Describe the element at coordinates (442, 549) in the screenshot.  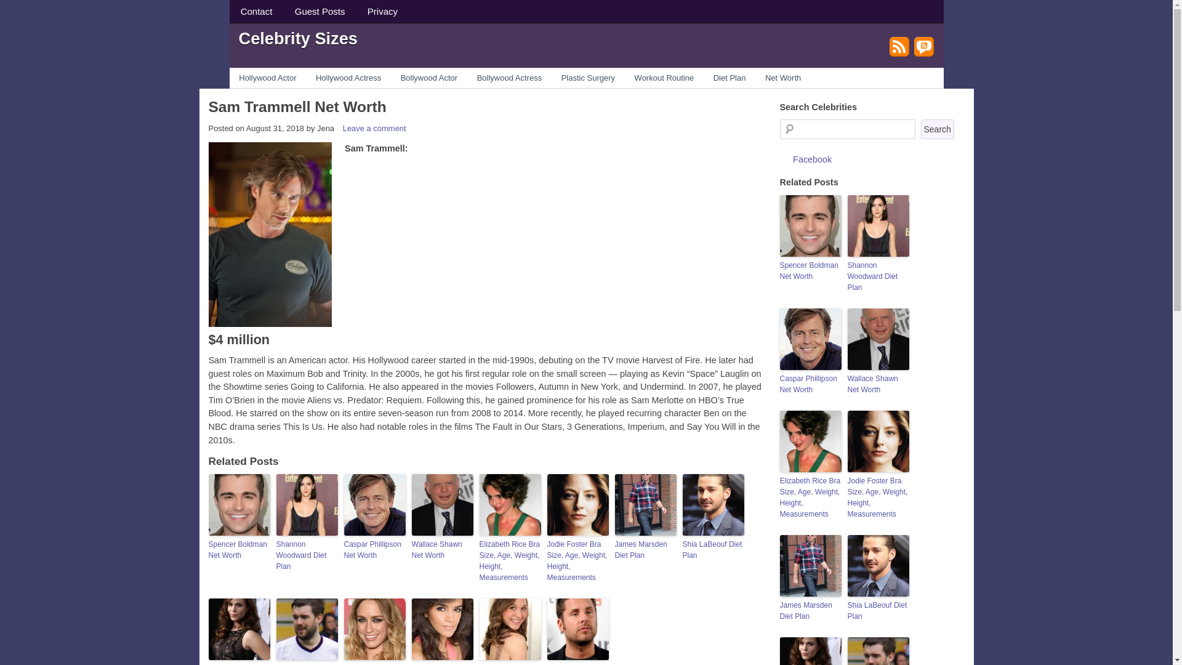
I see `Wallace Shawn Net Worth` at that location.